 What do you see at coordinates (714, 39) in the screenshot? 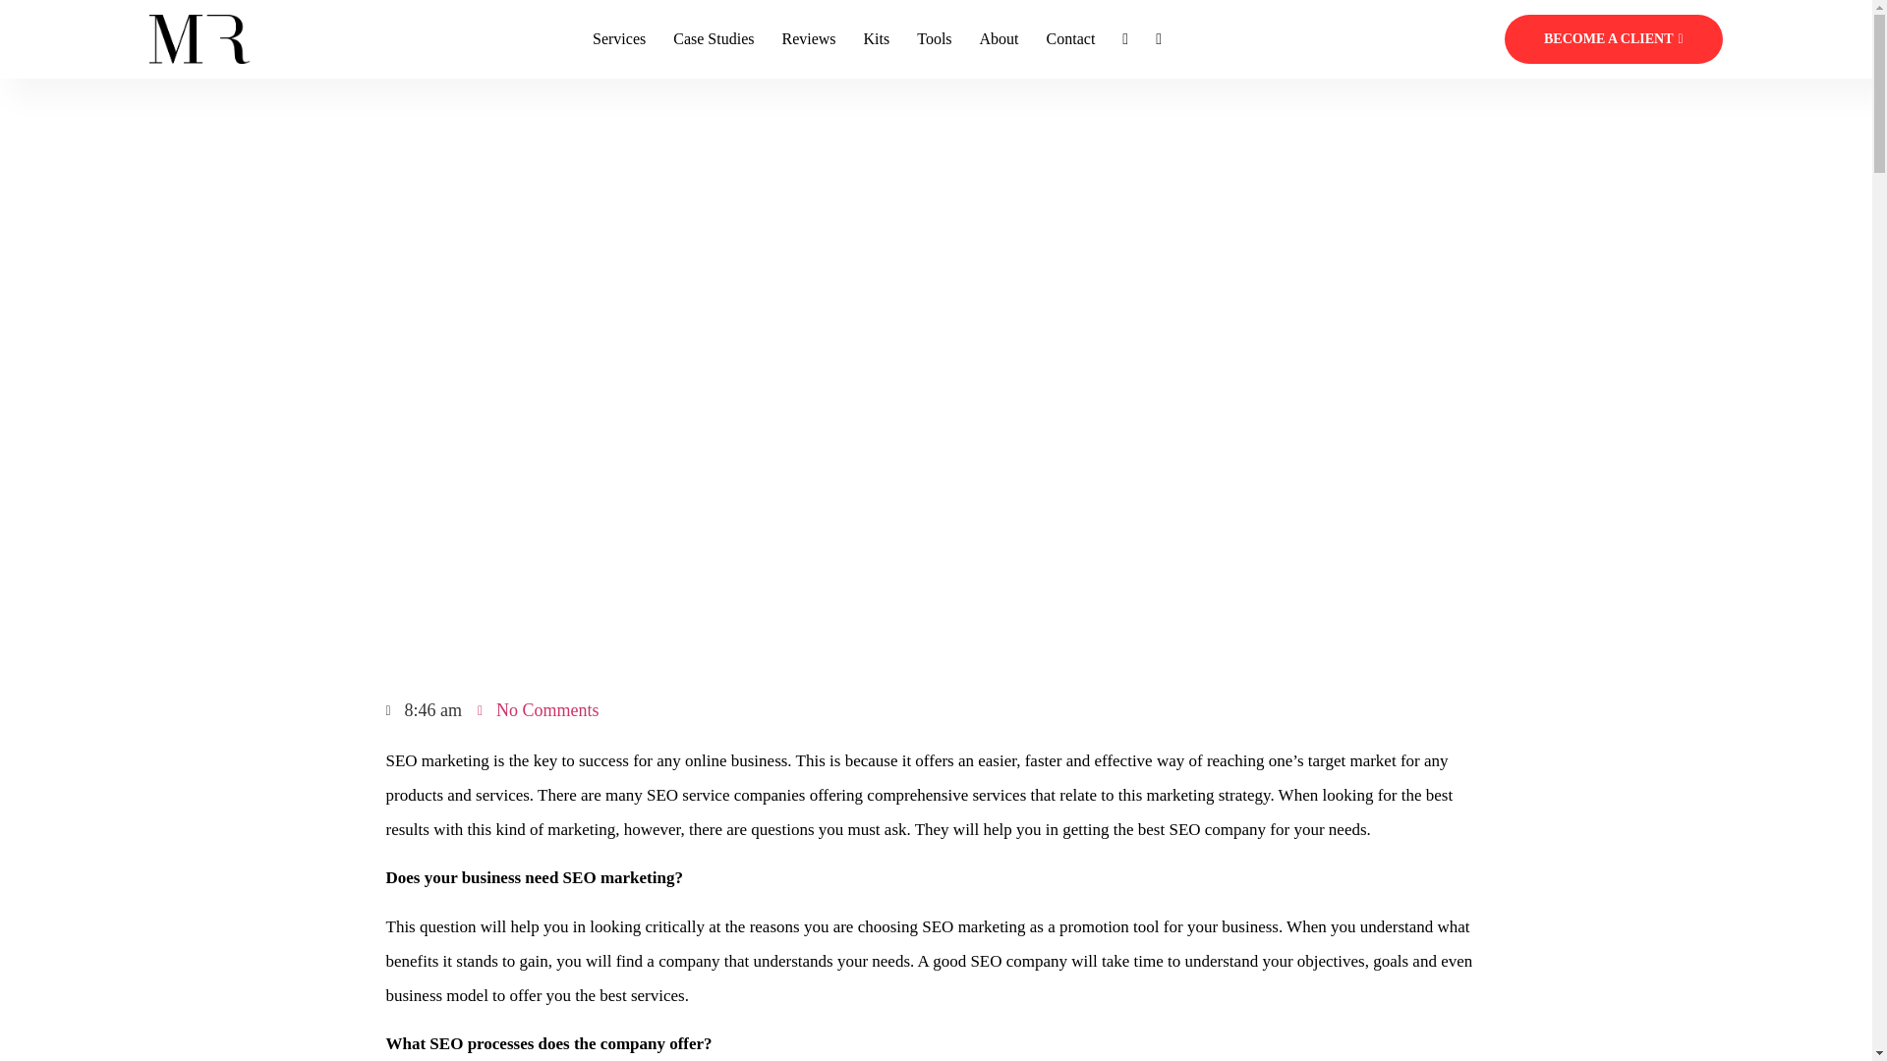
I see `Case Studies` at bounding box center [714, 39].